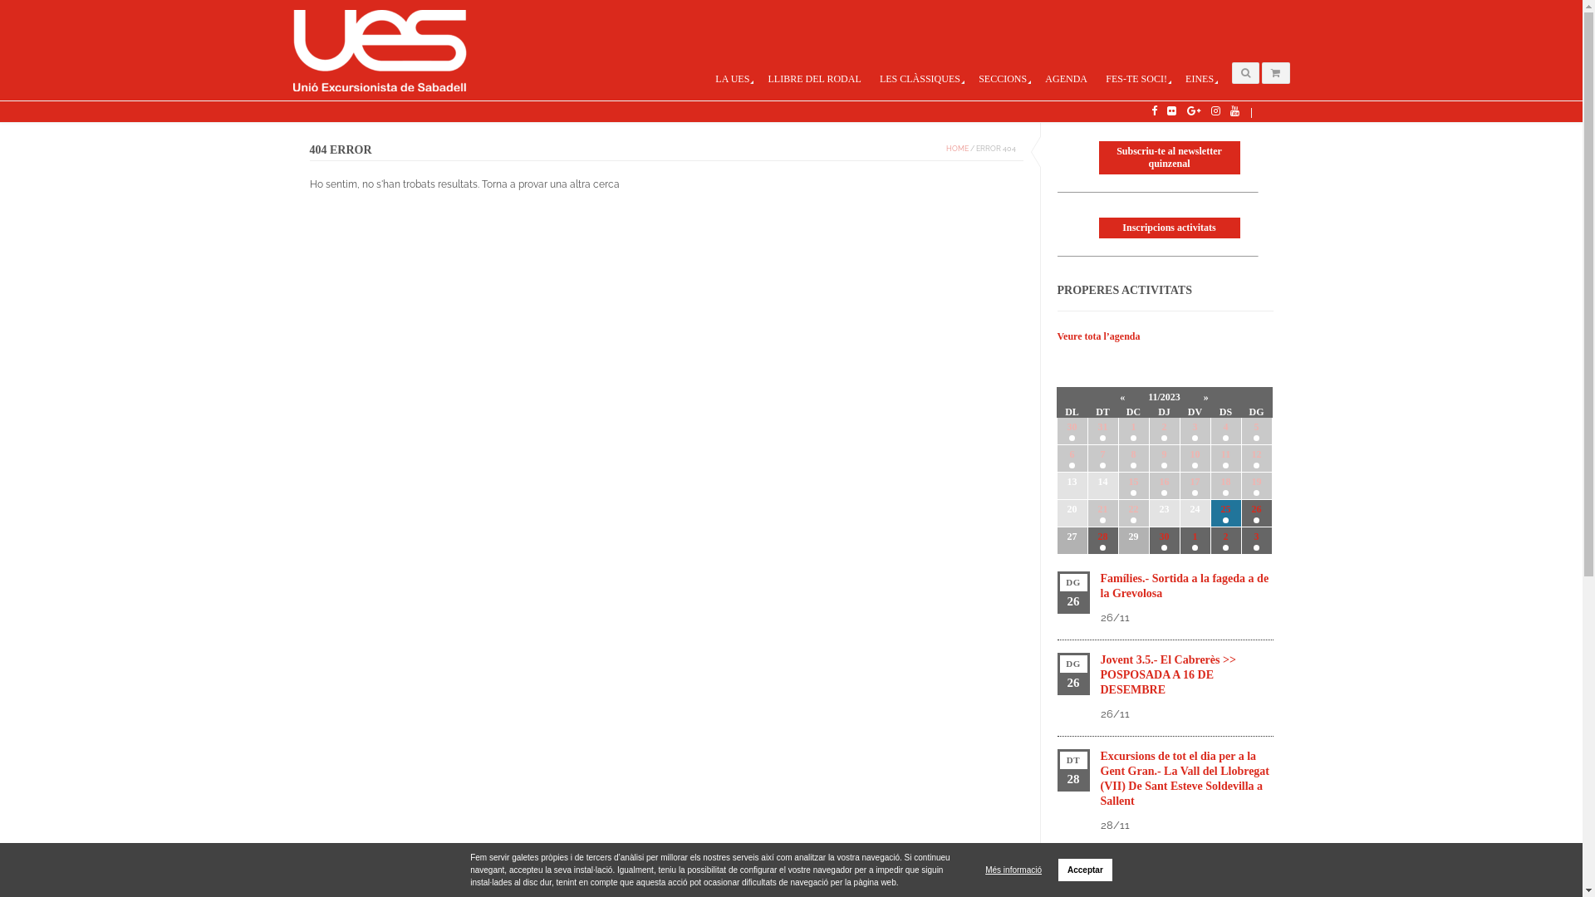  Describe the element at coordinates (1072, 431) in the screenshot. I see `30` at that location.